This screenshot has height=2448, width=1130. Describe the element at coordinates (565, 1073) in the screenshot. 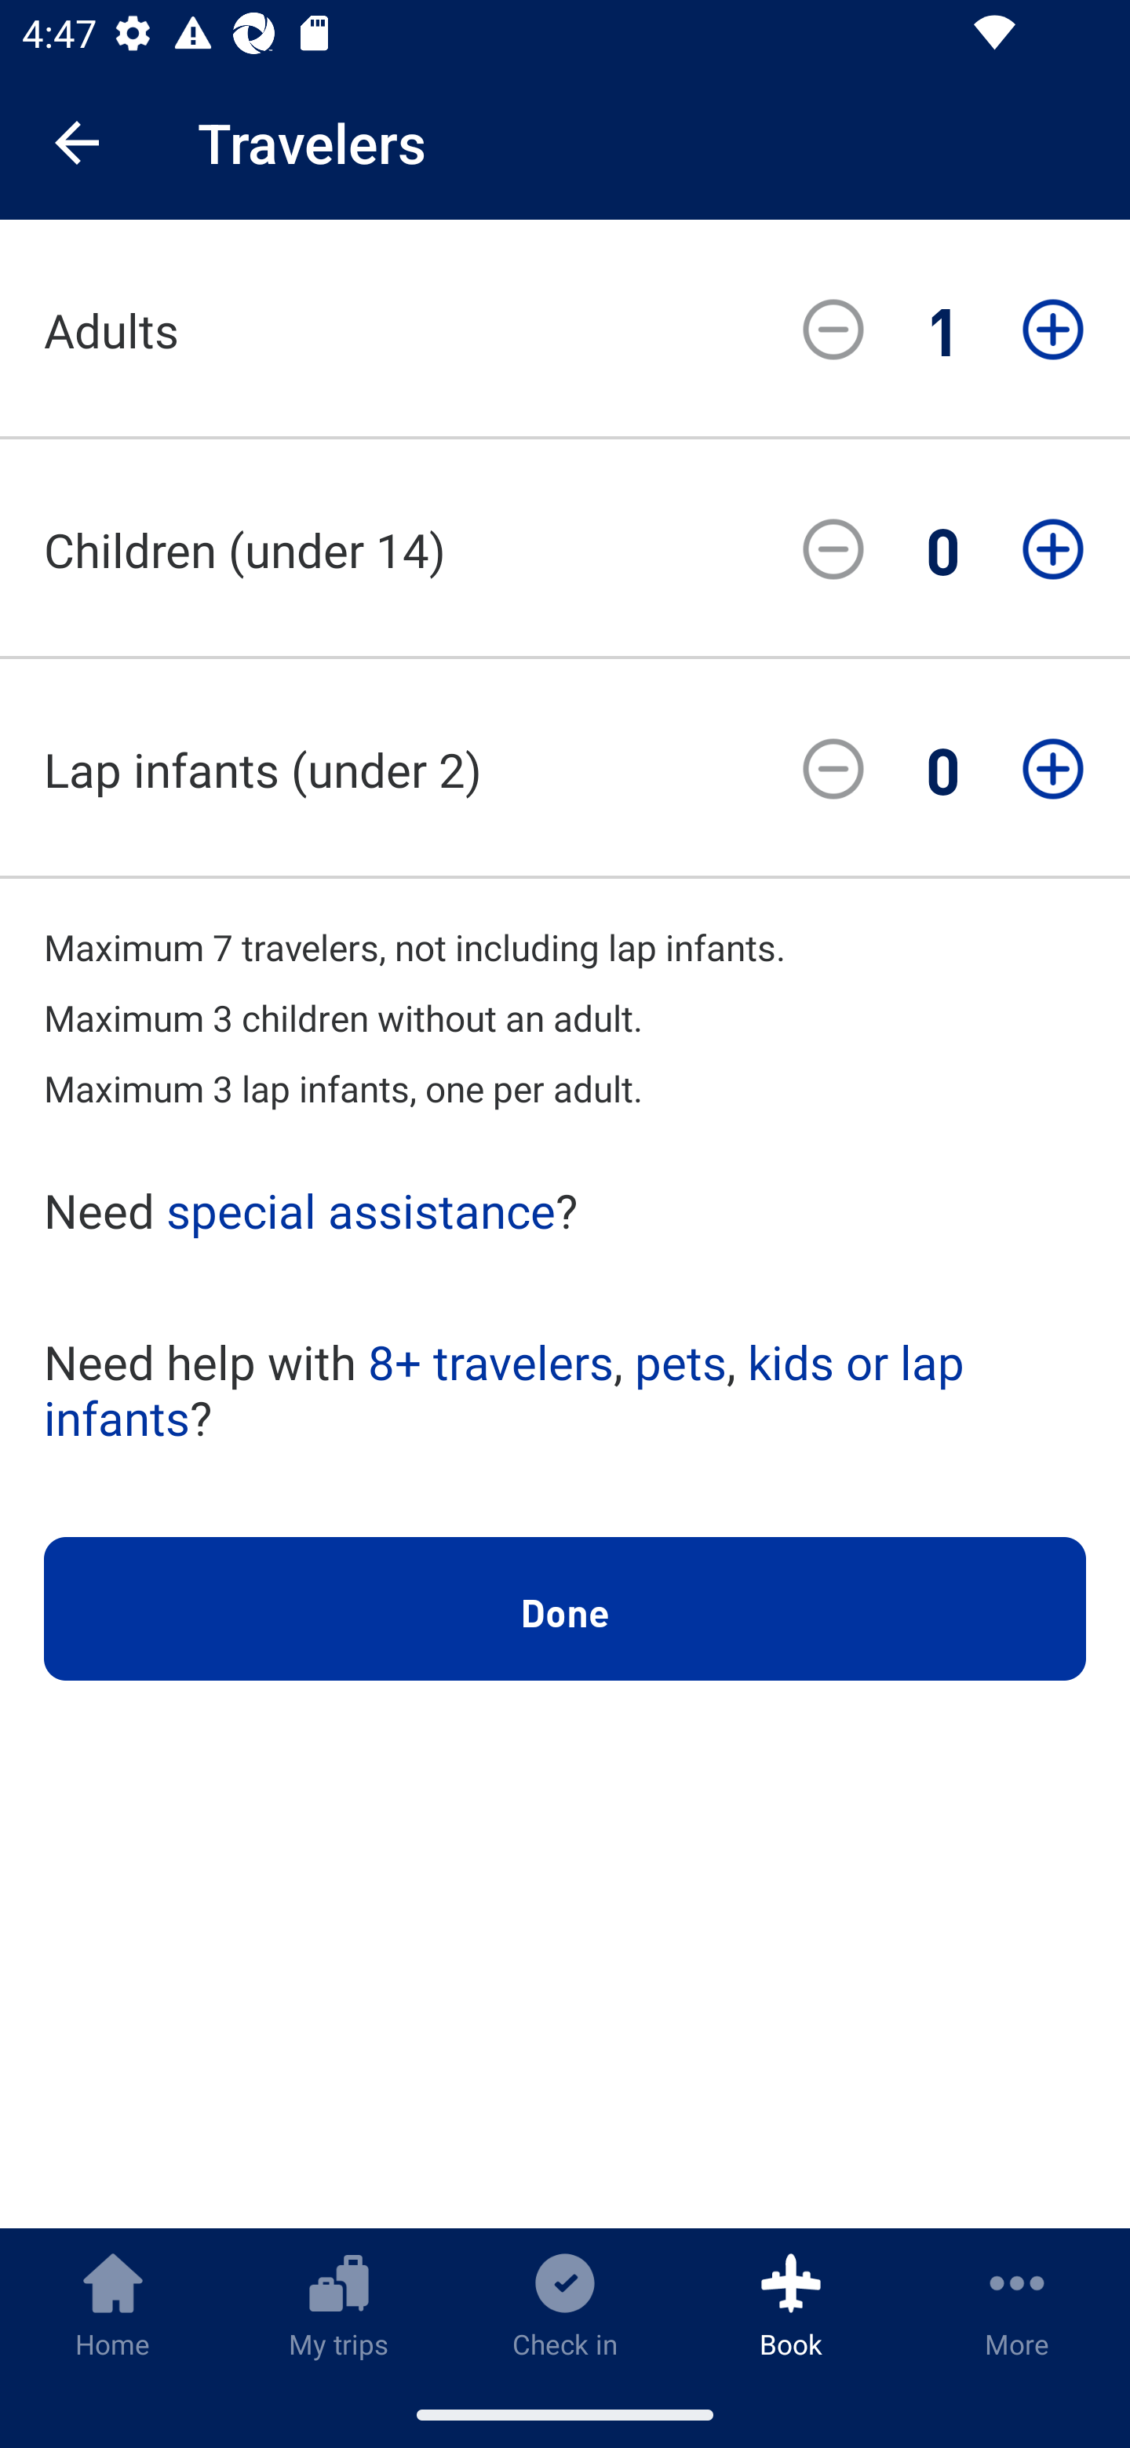

I see `Depart and return` at that location.